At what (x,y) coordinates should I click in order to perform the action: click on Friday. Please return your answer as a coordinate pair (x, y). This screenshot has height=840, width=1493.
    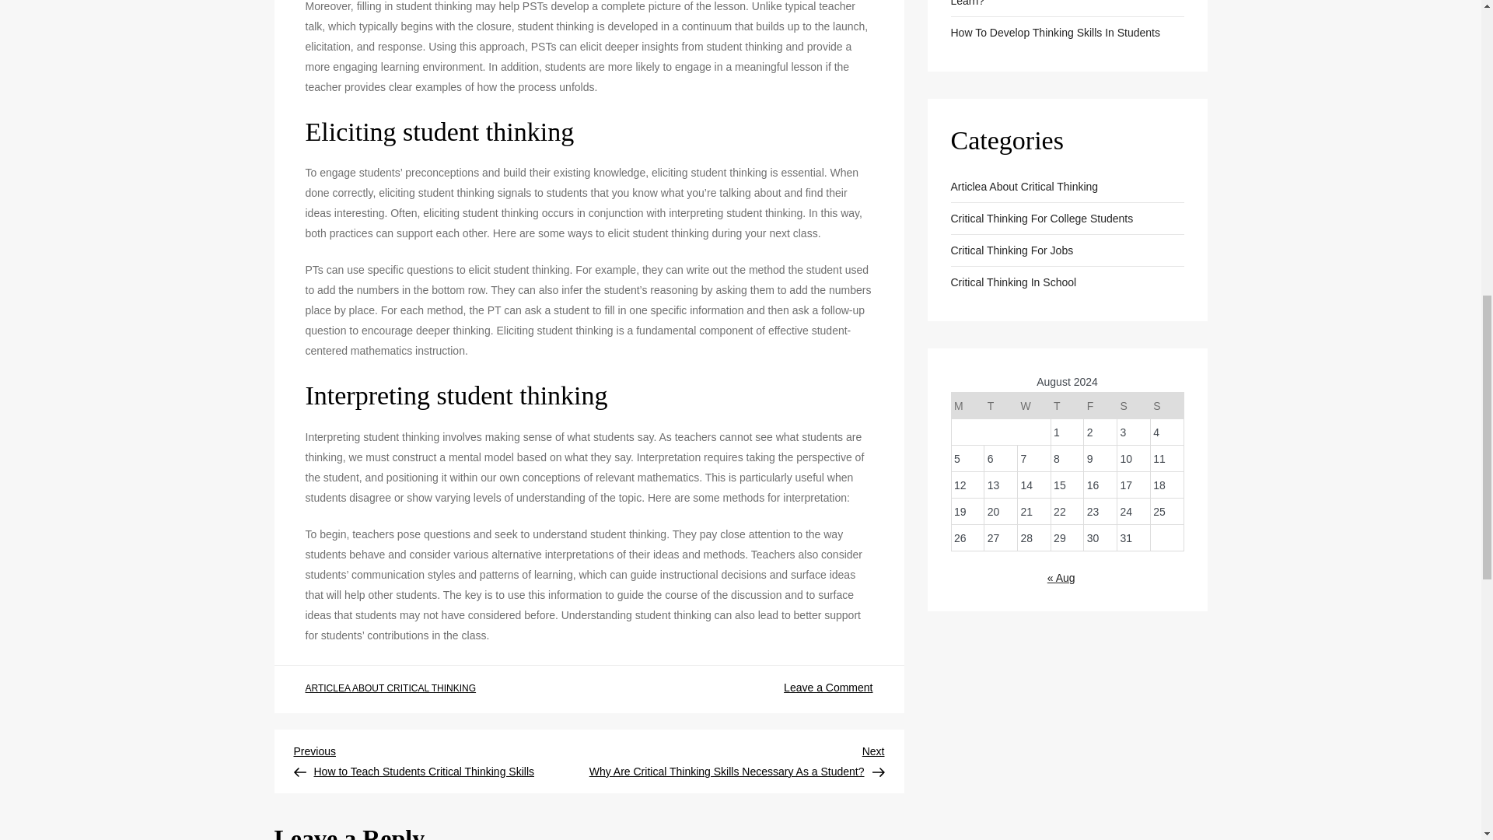
    Looking at the image, I should click on (1100, 406).